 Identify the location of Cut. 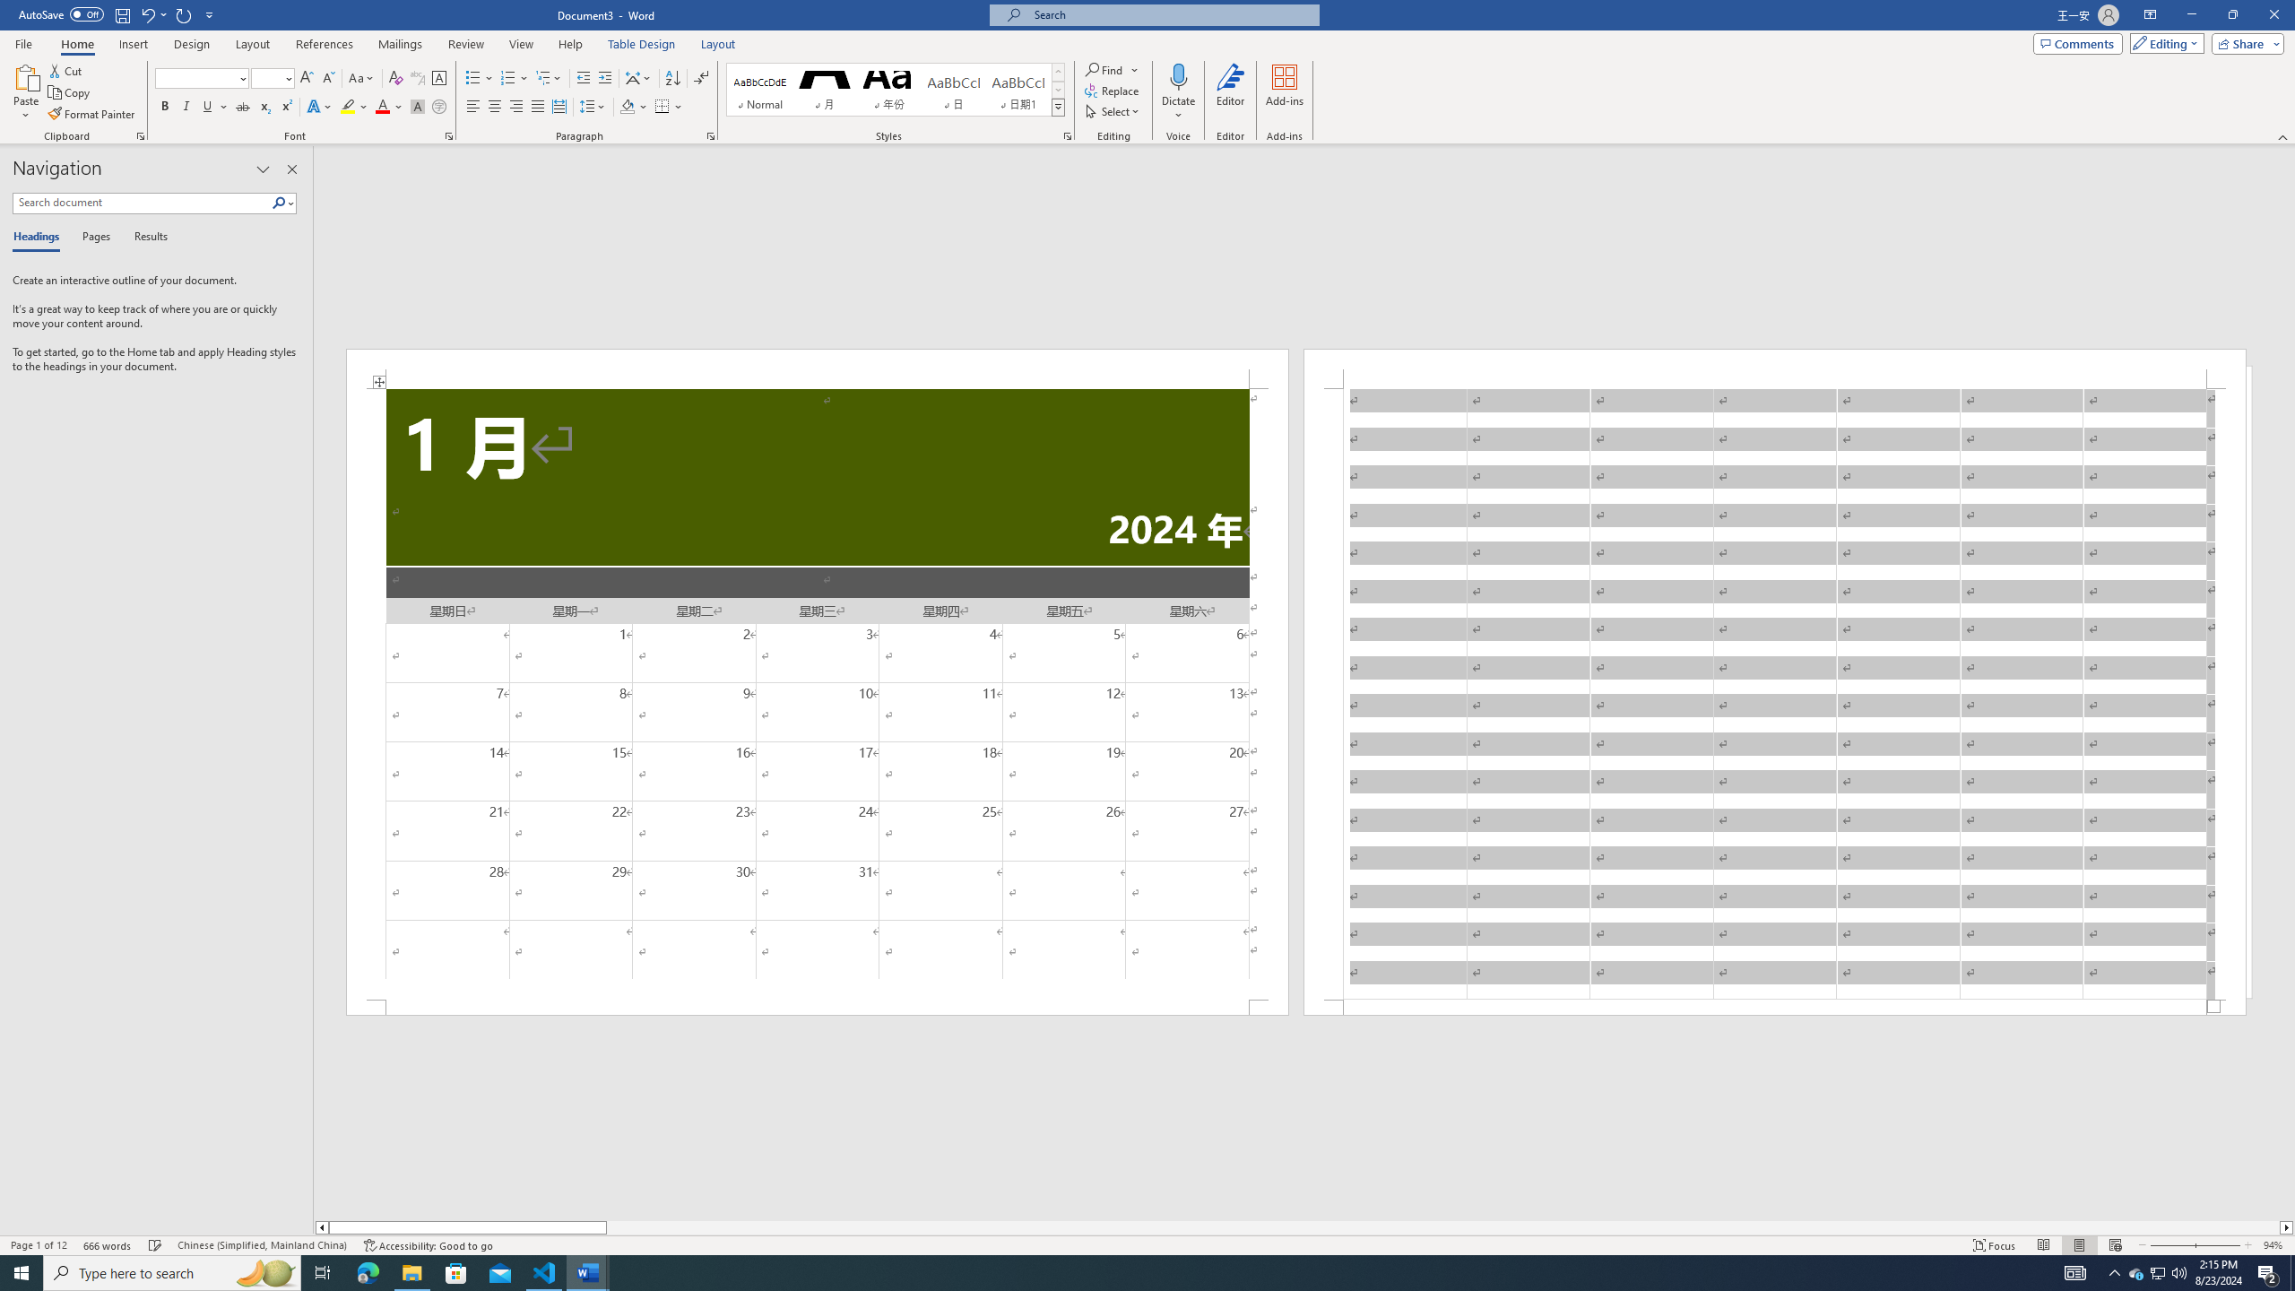
(66, 70).